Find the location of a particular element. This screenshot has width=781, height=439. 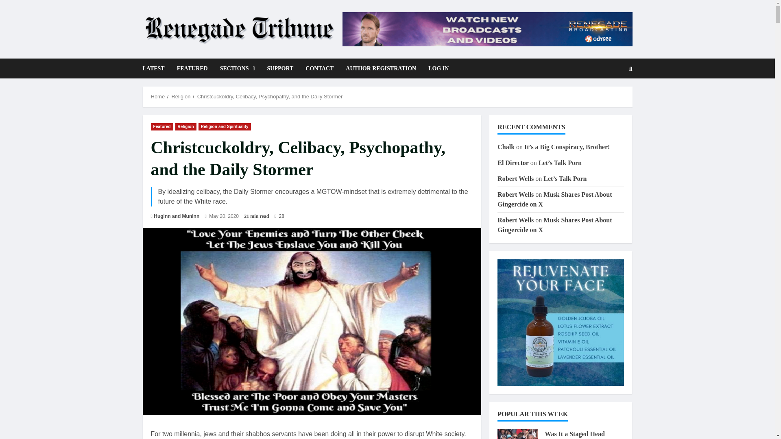

CONTACT is located at coordinates (319, 68).